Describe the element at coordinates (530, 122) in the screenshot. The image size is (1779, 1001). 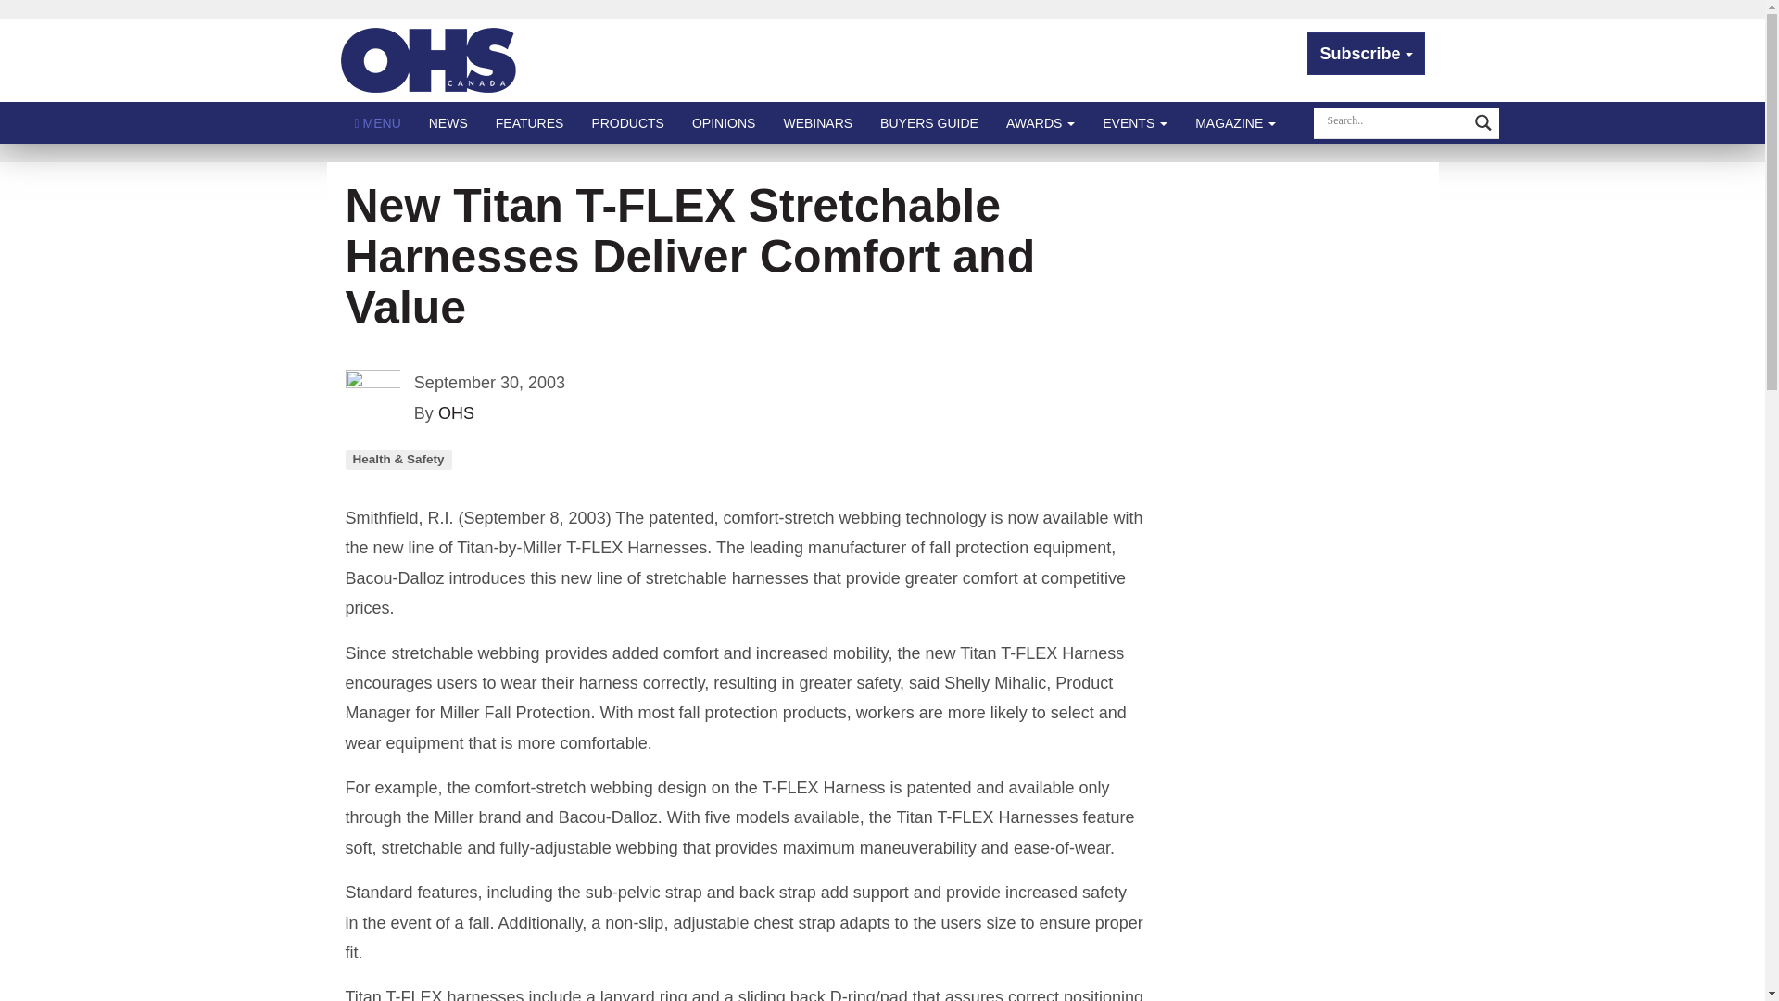
I see `FEATURES` at that location.